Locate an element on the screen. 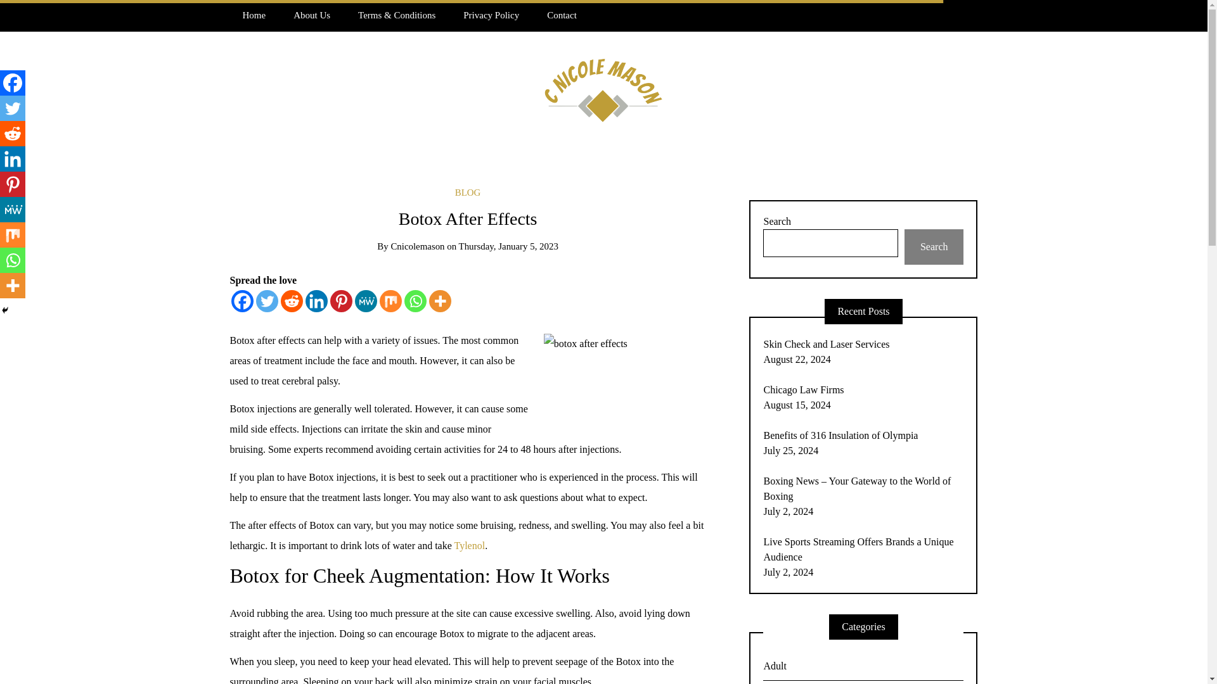 This screenshot has height=684, width=1217. Reddit is located at coordinates (13, 134).